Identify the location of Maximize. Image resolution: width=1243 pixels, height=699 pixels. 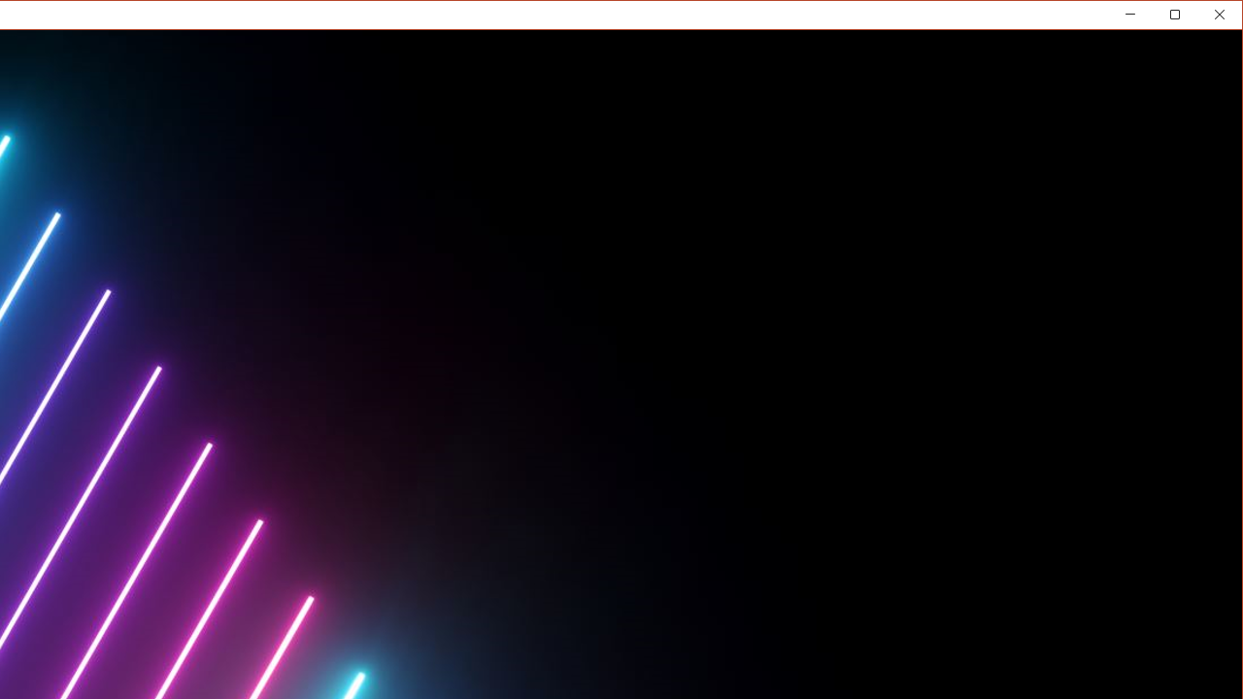
(1202, 17).